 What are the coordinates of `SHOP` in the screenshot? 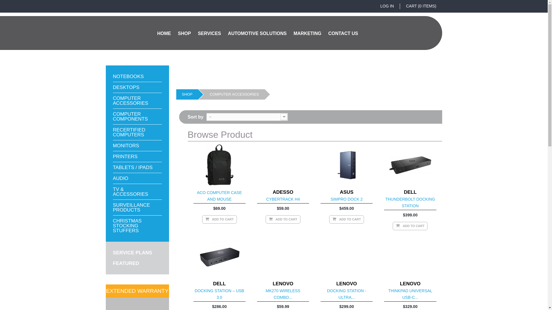 It's located at (185, 33).